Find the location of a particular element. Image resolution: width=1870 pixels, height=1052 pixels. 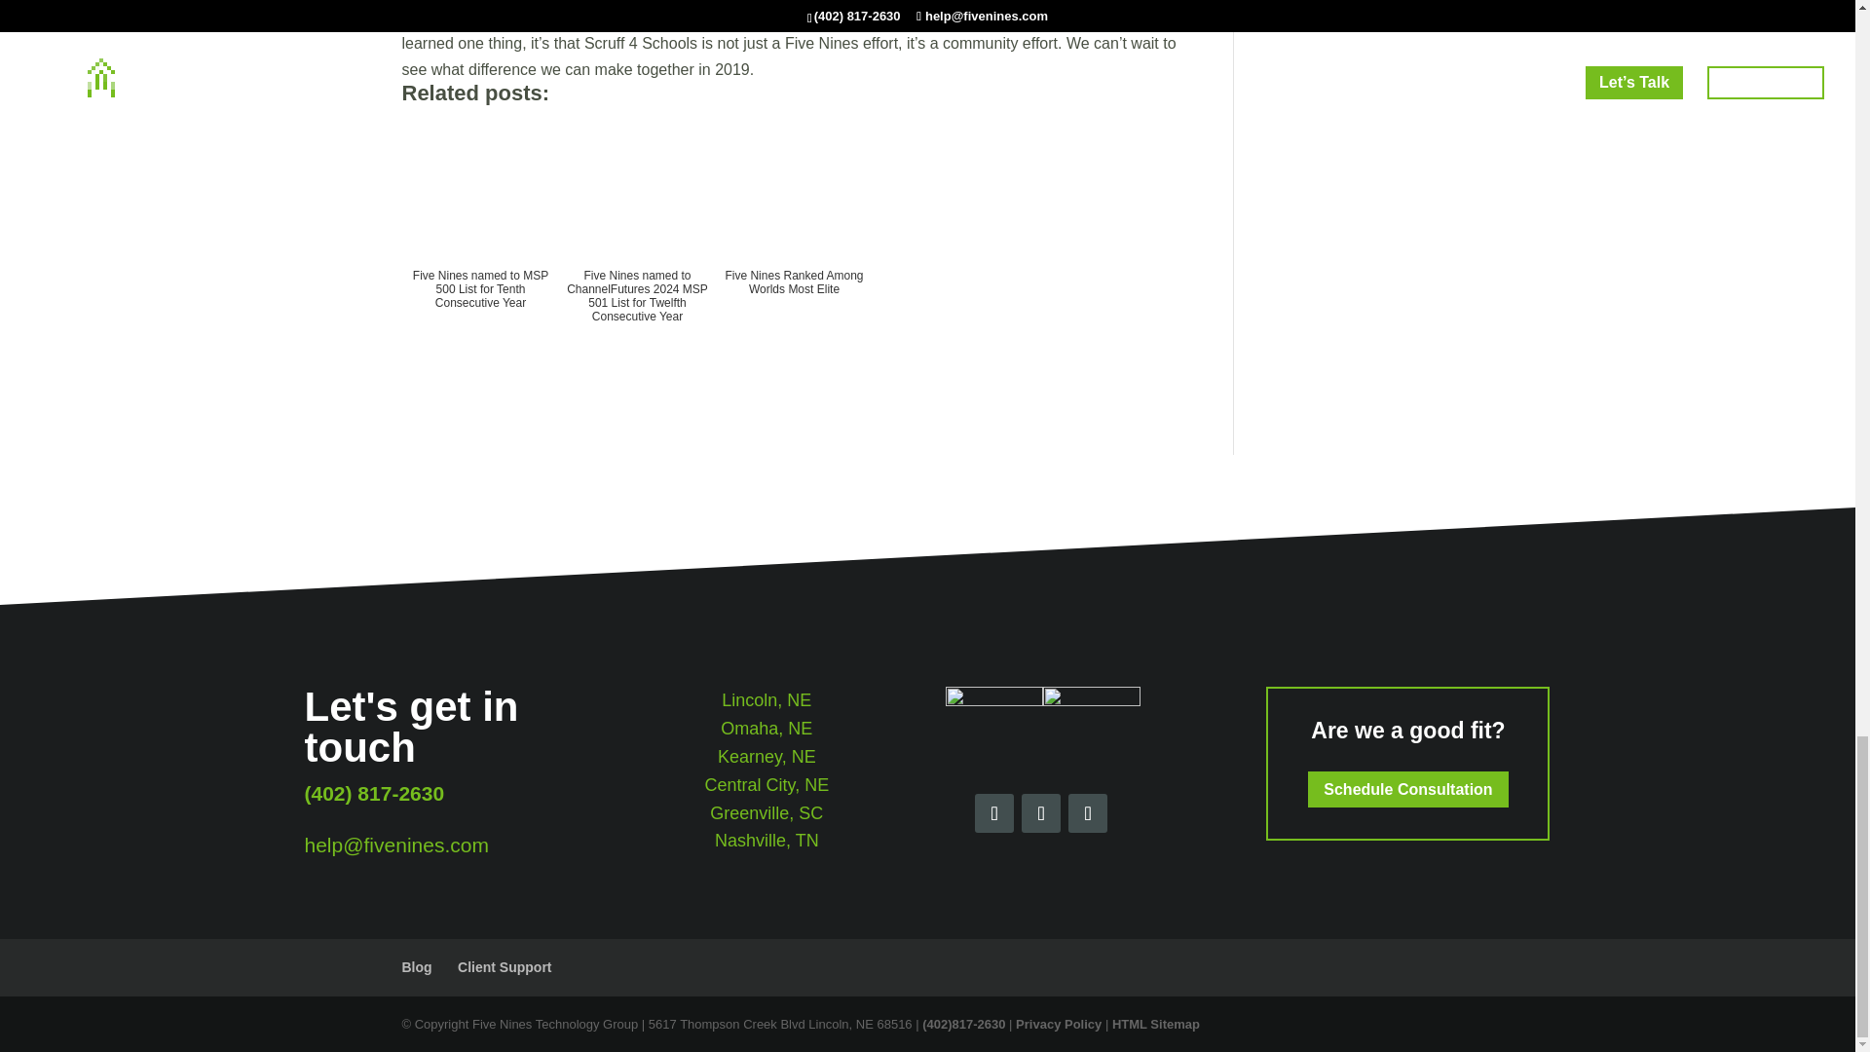

Greenville, SC is located at coordinates (766, 812).